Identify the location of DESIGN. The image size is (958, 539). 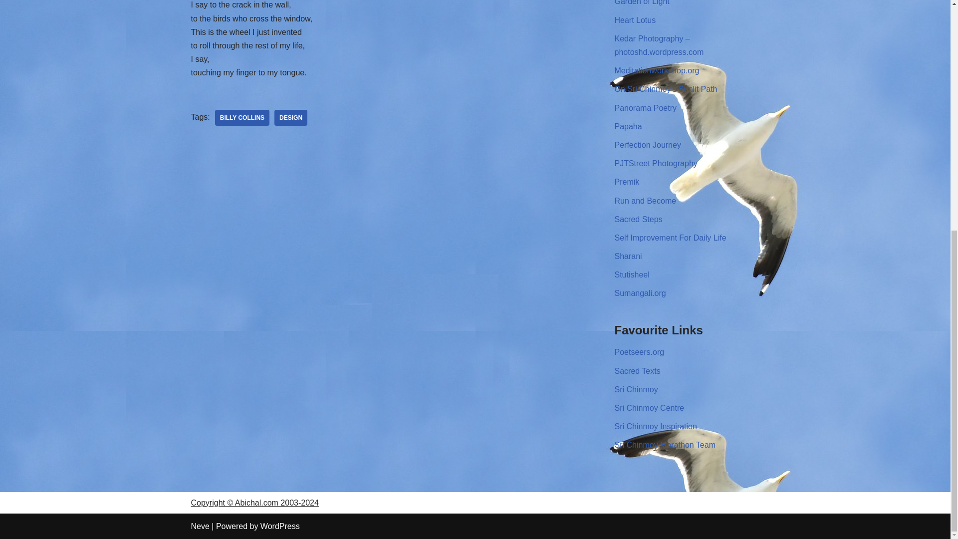
(290, 118).